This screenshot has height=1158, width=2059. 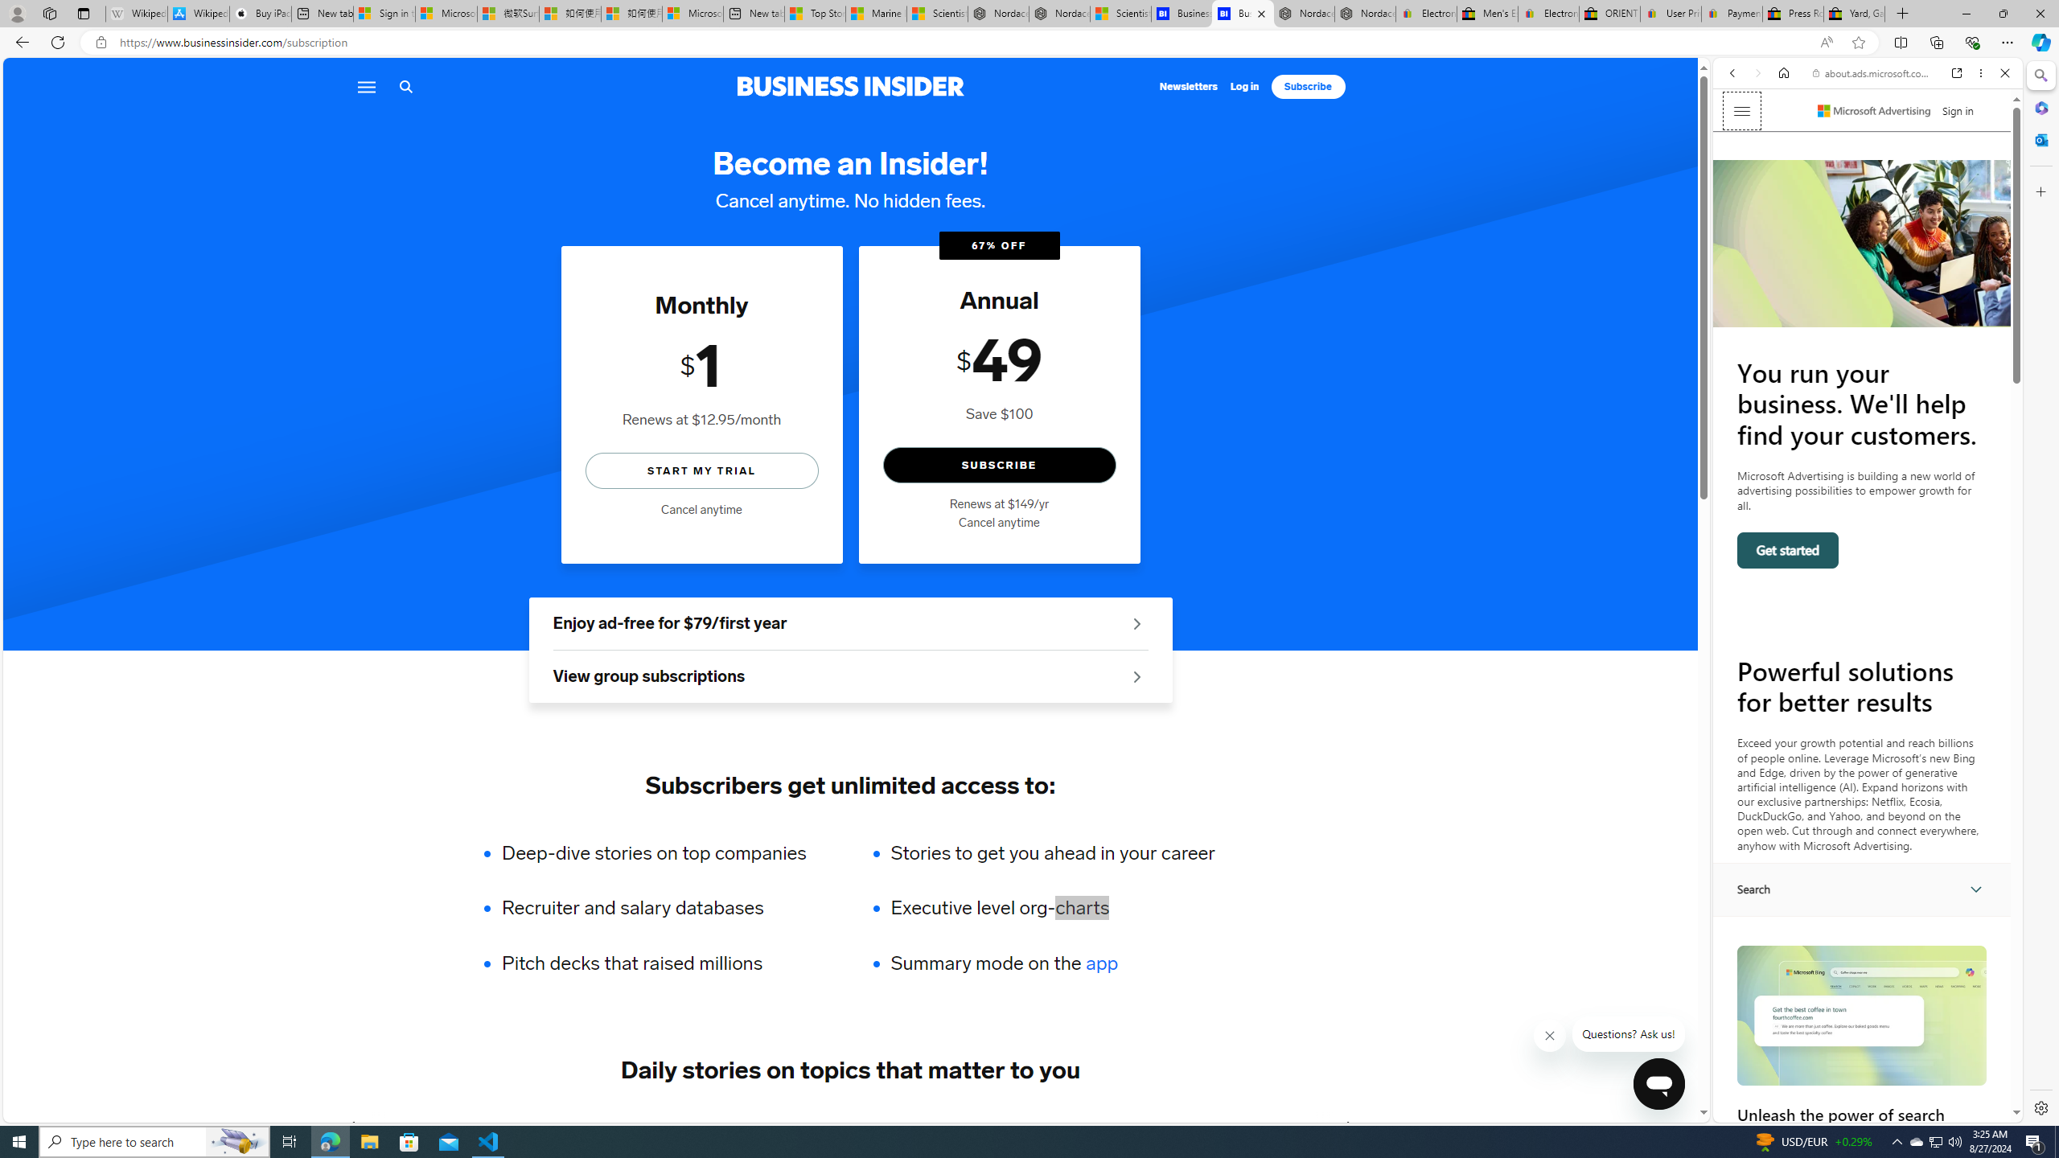 What do you see at coordinates (365, 87) in the screenshot?
I see `Menu icon` at bounding box center [365, 87].